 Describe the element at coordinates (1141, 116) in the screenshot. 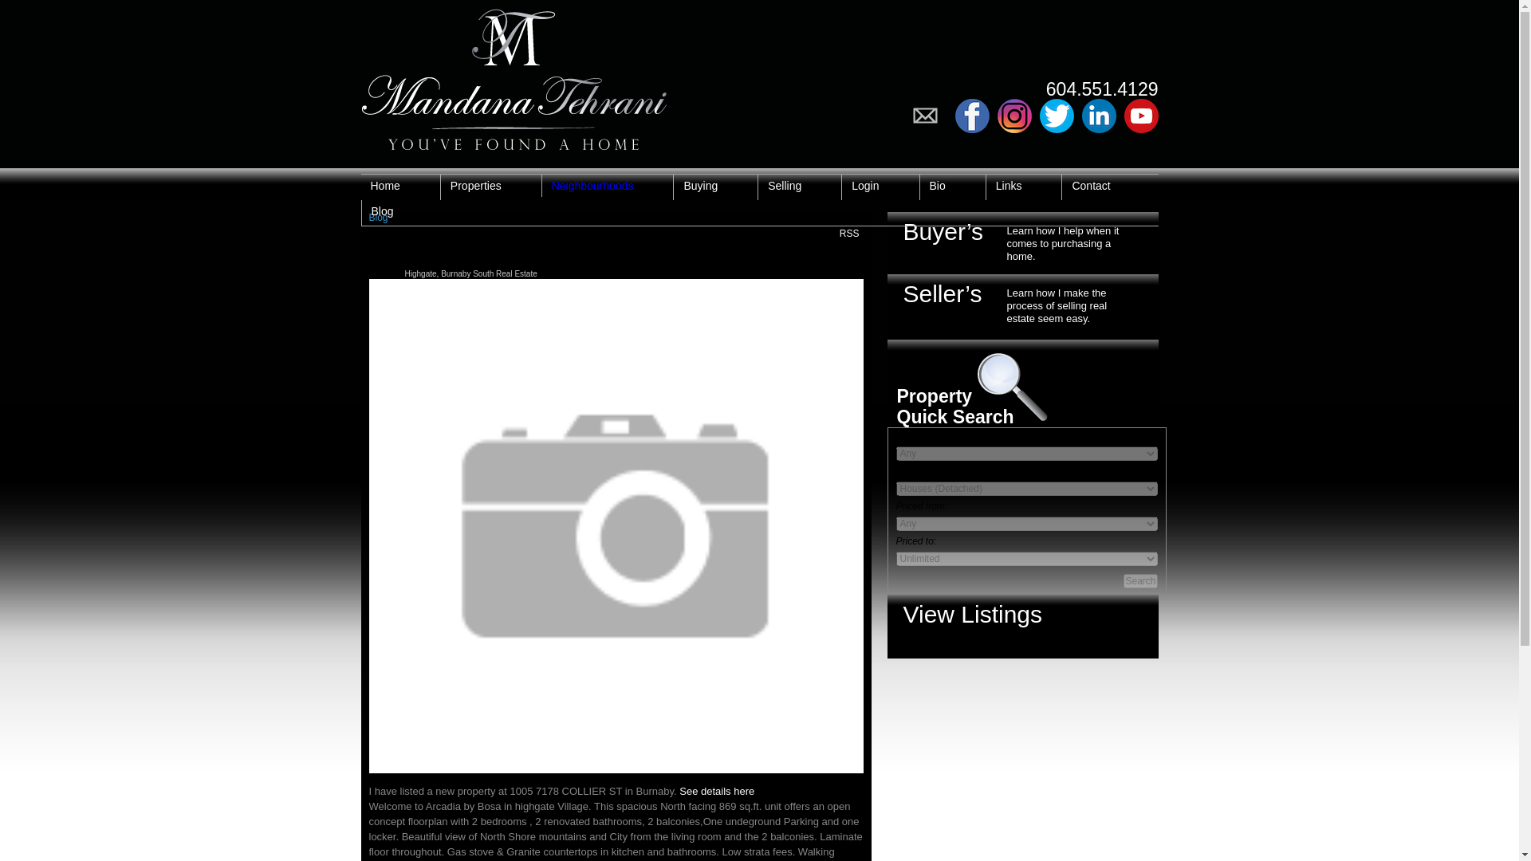

I see `Watch my Videos on YouTube` at that location.